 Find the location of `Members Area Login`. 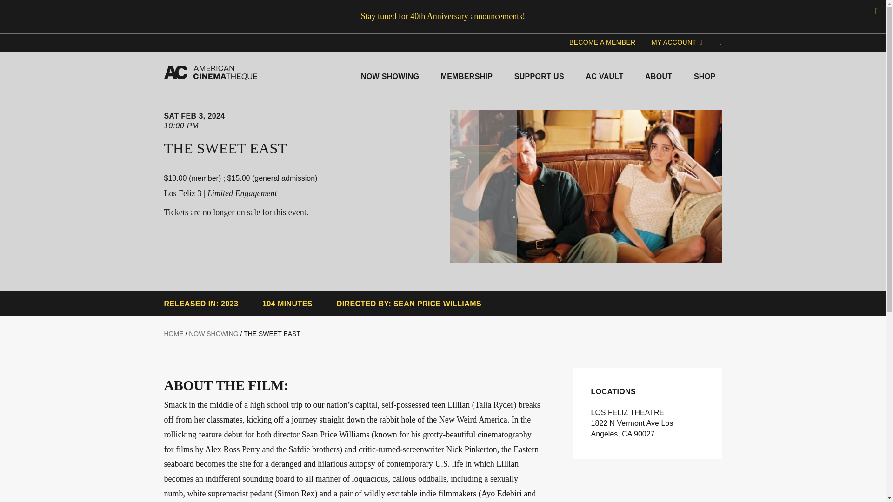

Members Area Login is located at coordinates (677, 43).